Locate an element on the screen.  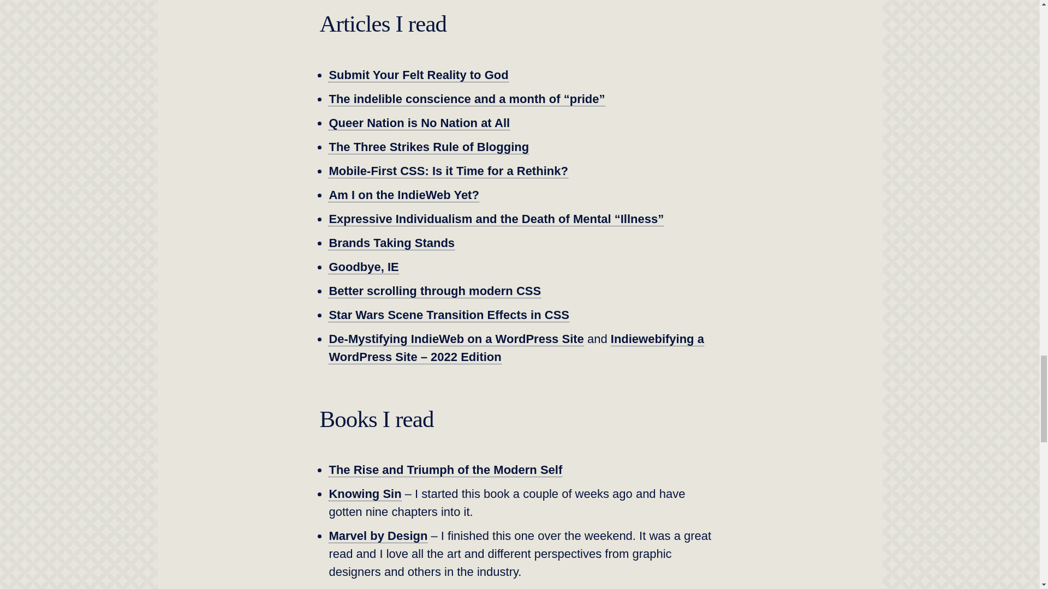
Submit Your Felt Reality to God is located at coordinates (418, 75).